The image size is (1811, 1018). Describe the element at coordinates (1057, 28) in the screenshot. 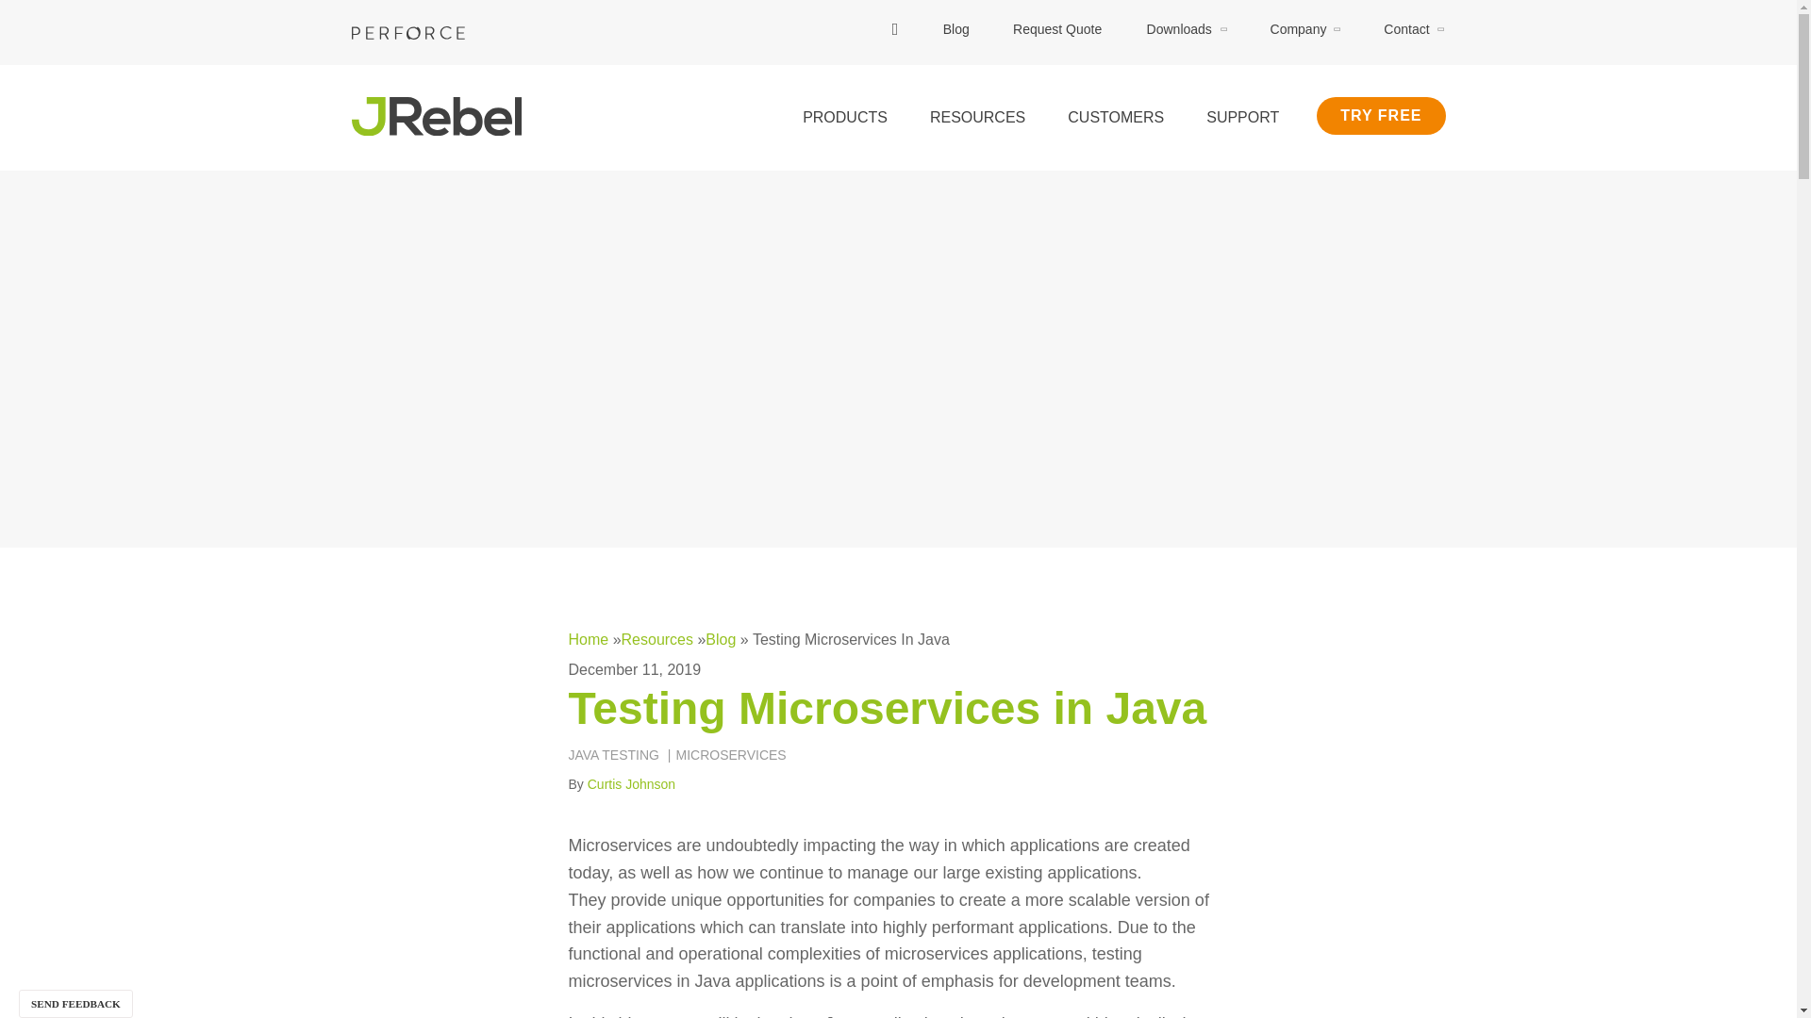

I see `Request Quote` at that location.